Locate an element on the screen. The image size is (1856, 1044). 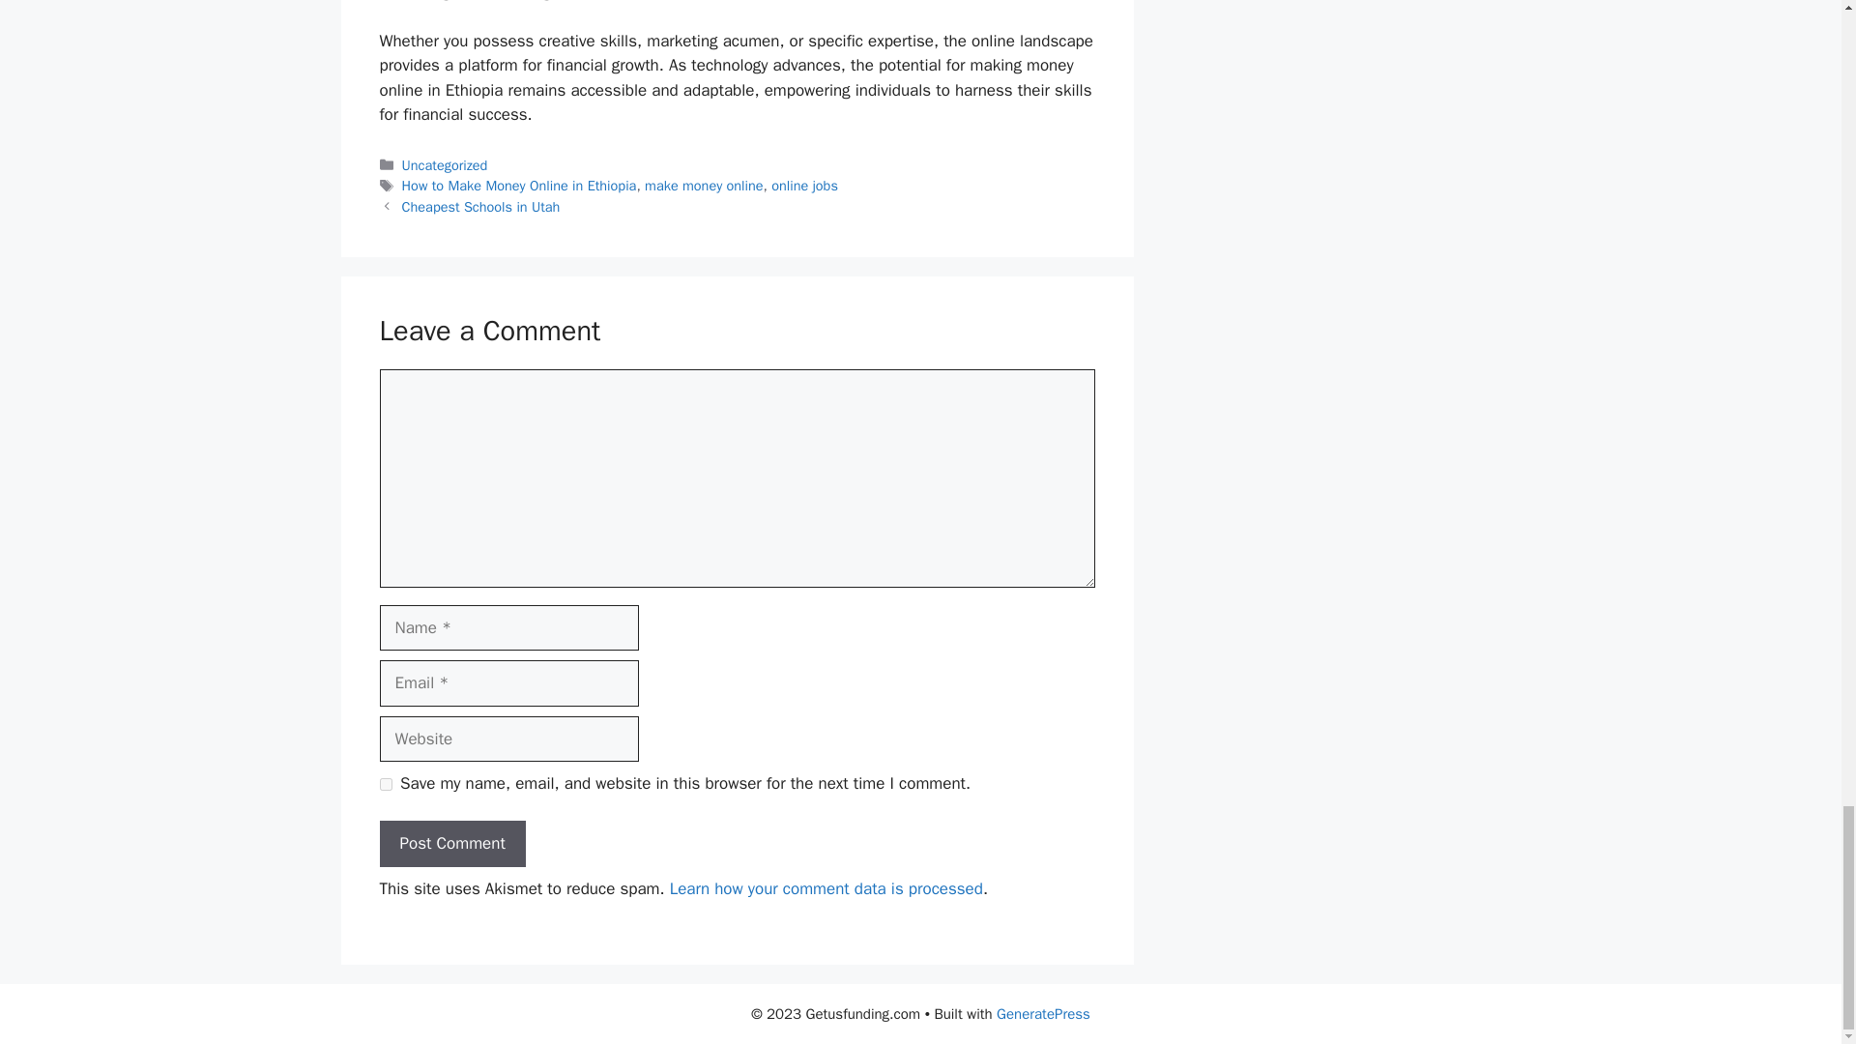
How to Make Money Online in Ethiopia is located at coordinates (519, 185).